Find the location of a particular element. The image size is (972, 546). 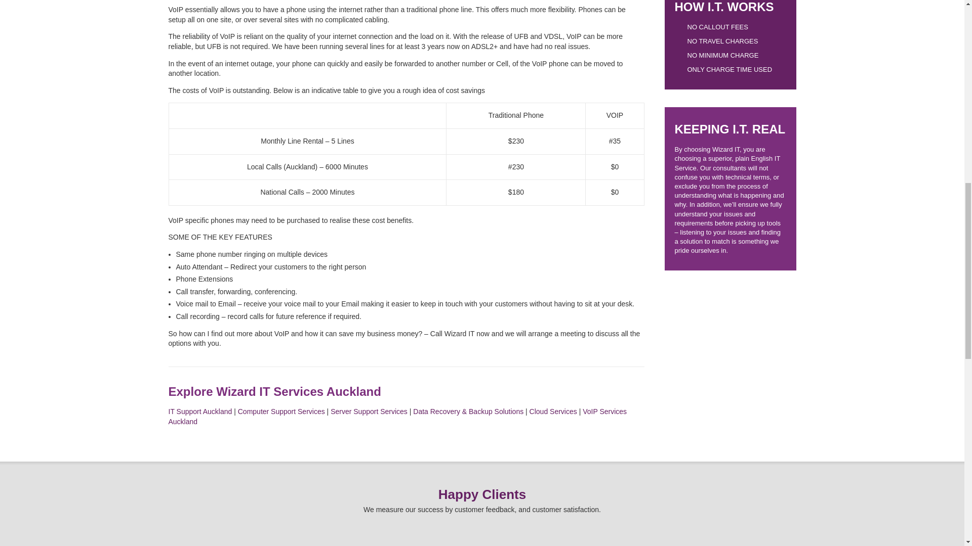

IT Support Services Auckland is located at coordinates (200, 411).